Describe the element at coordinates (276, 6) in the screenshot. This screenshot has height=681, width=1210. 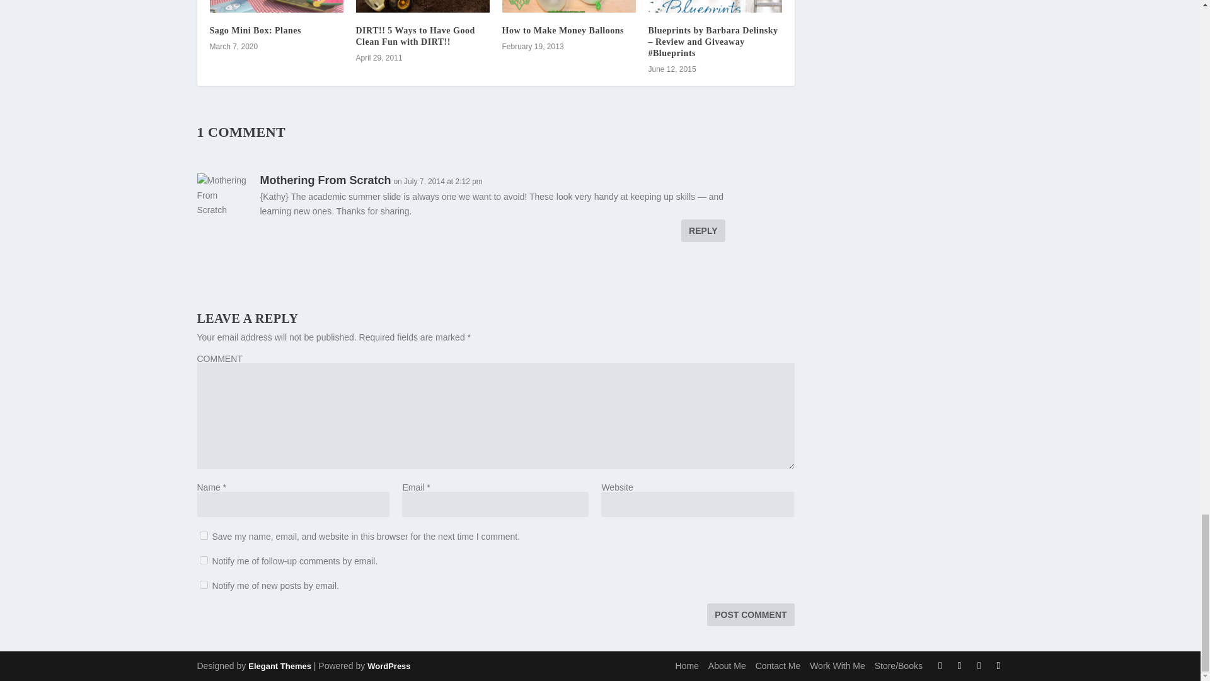
I see `Sago Mini Box: Planes` at that location.